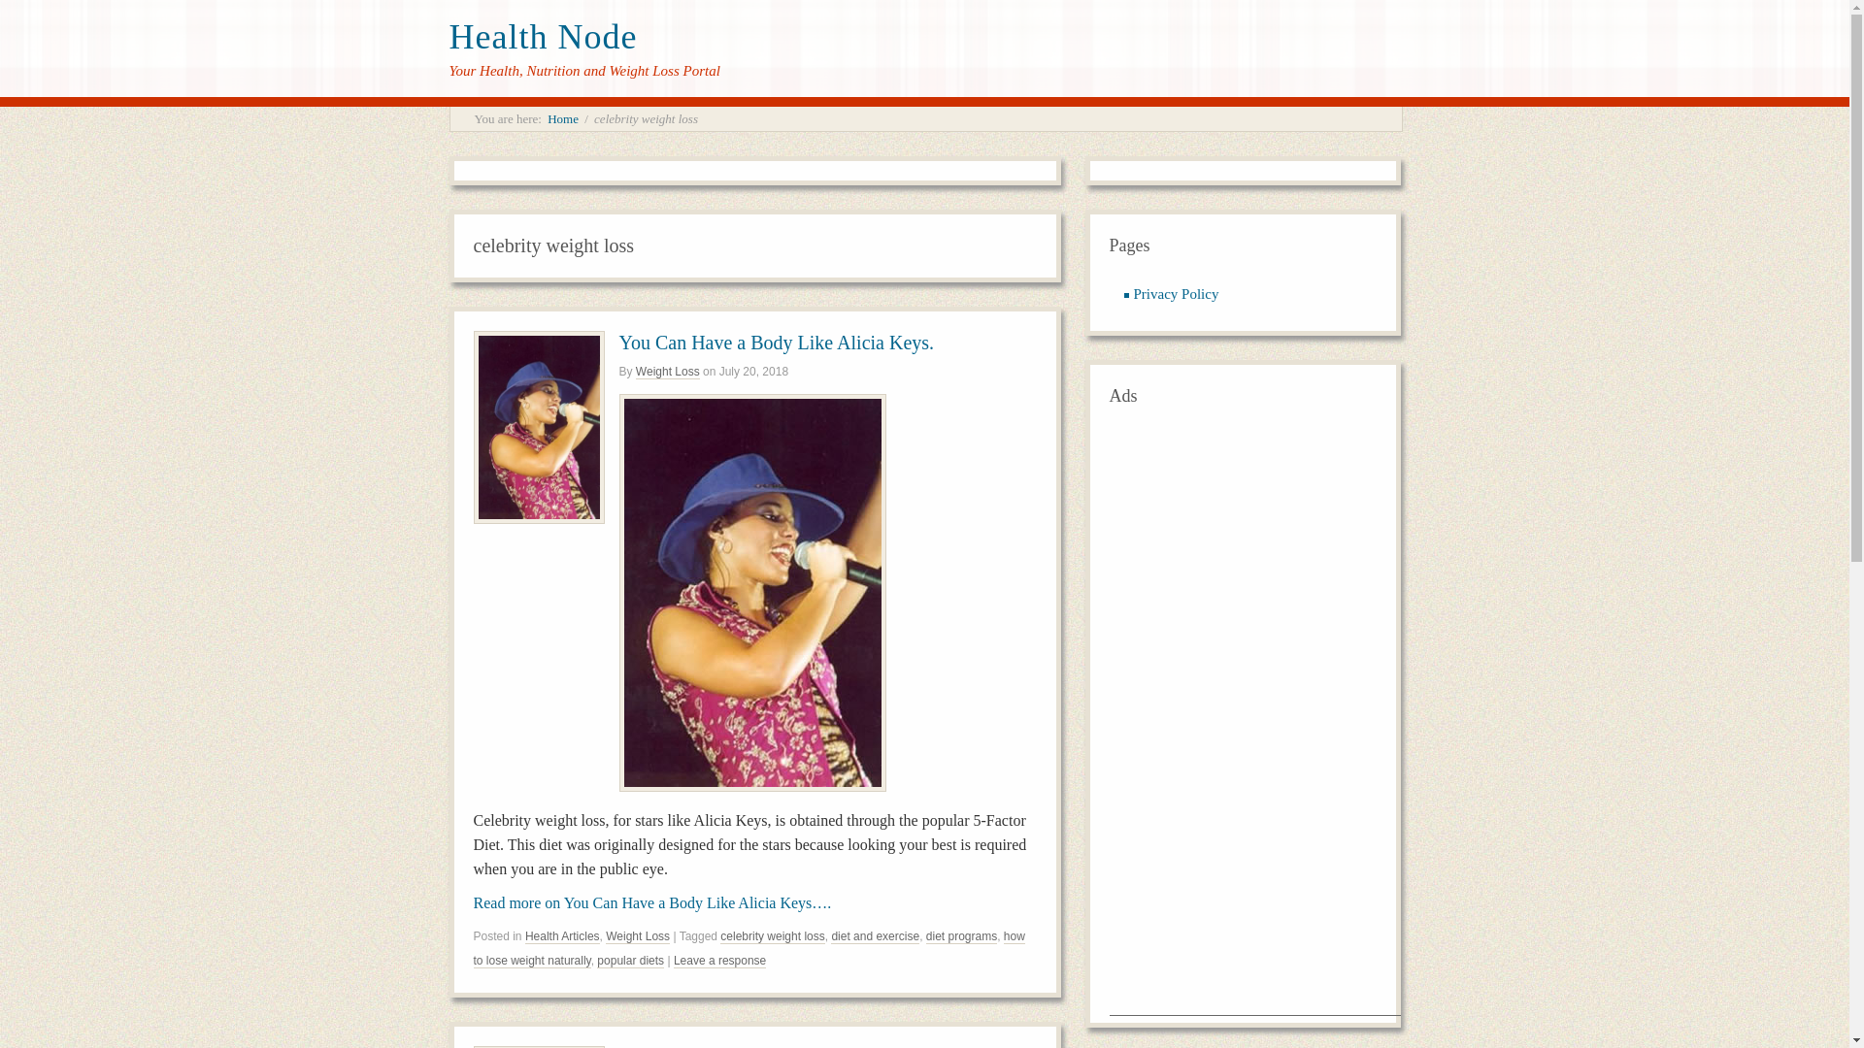 This screenshot has height=1048, width=1864. I want to click on You Can Have a Body Like Alicia Keys., so click(777, 342).